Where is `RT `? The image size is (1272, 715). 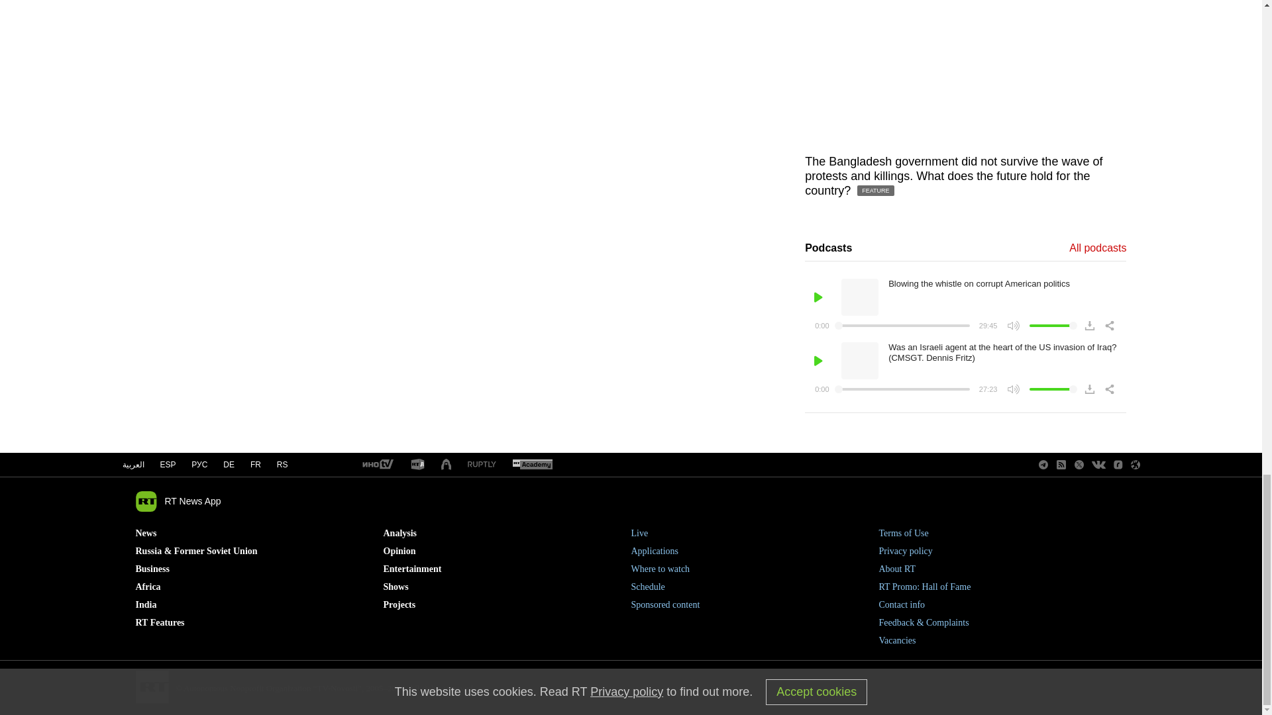
RT  is located at coordinates (532, 465).